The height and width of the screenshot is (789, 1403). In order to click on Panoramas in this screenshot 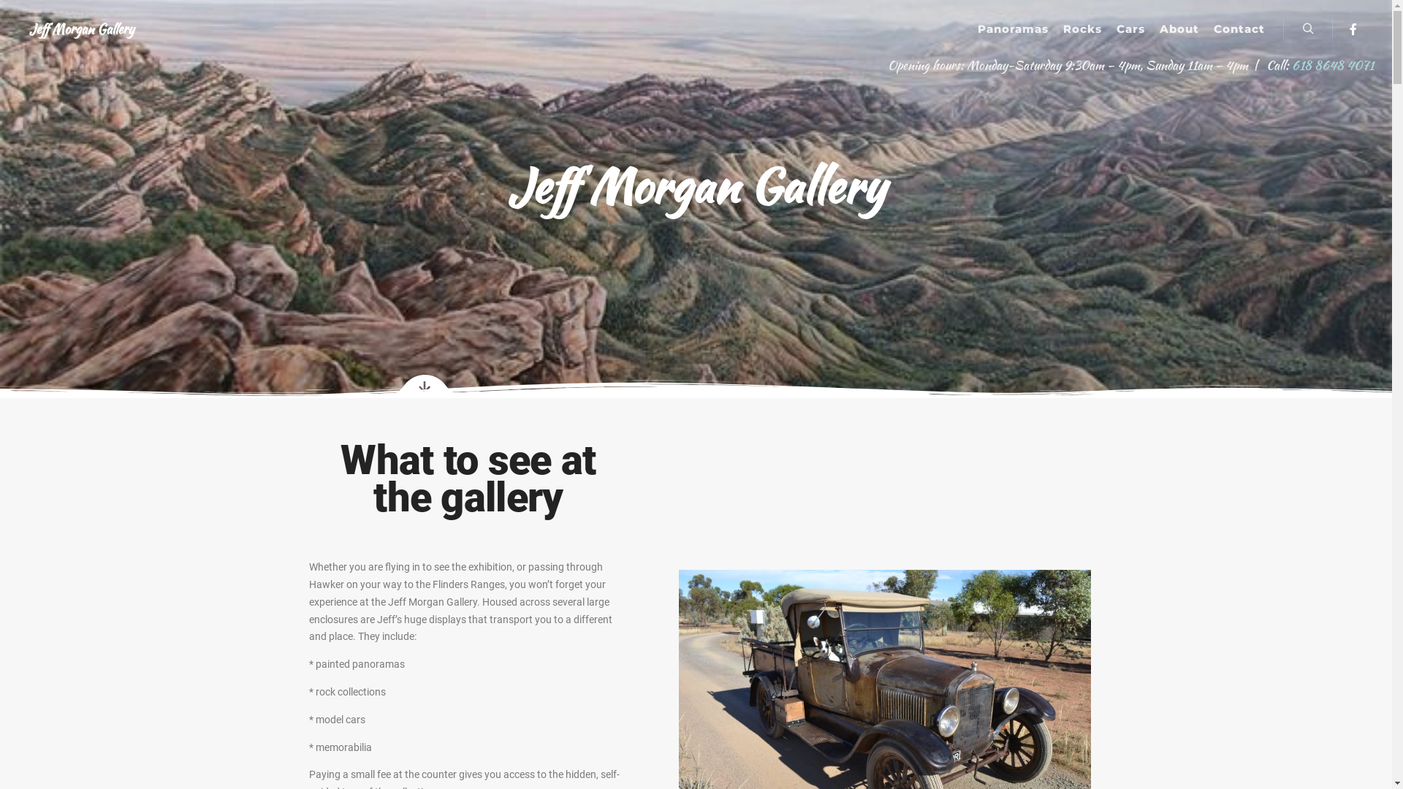, I will do `click(1013, 29)`.